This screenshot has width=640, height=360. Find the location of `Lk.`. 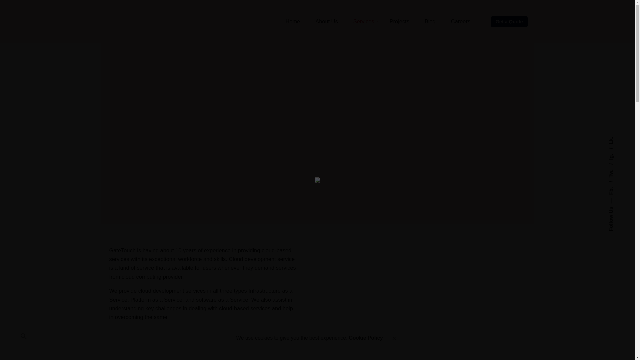

Lk. is located at coordinates (612, 139).